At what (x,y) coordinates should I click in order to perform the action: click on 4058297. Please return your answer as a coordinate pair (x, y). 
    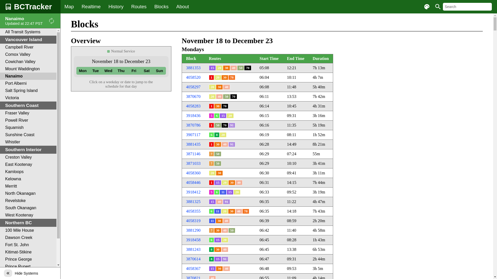
    Looking at the image, I should click on (193, 87).